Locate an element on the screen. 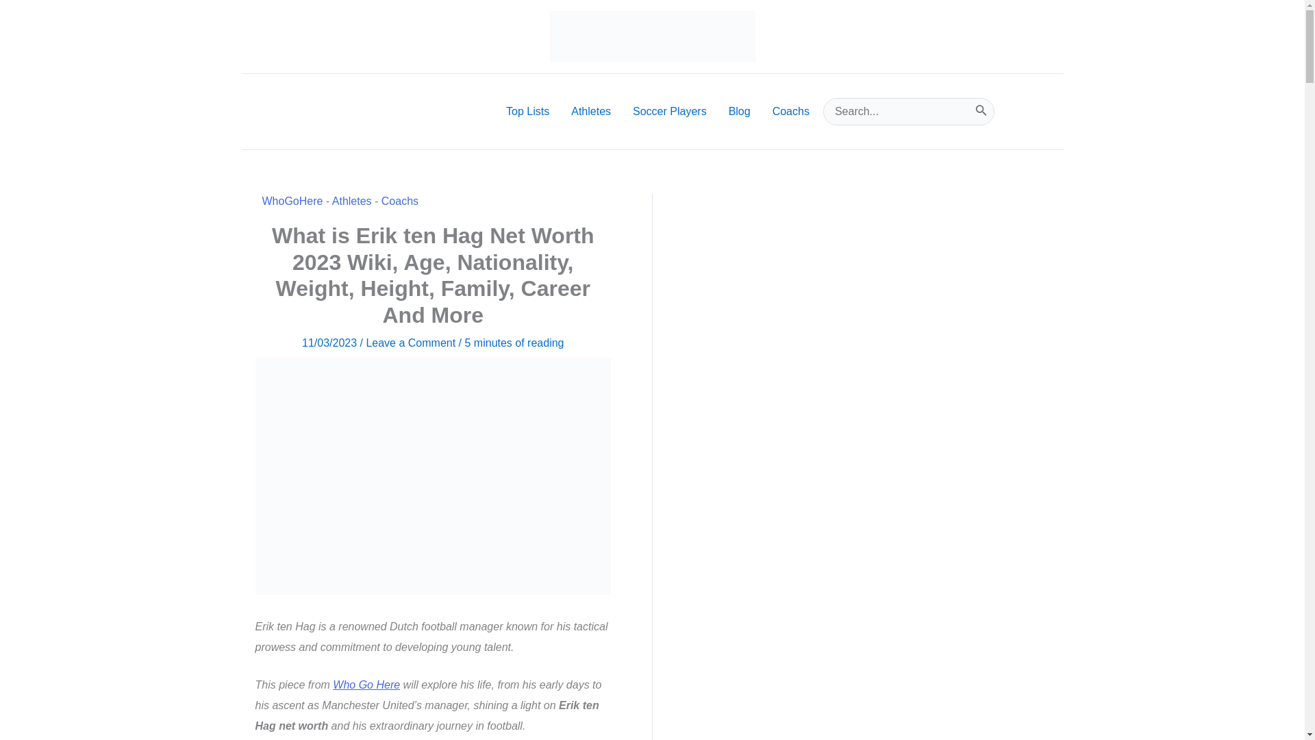 The image size is (1315, 740). Soccer Players is located at coordinates (670, 111).